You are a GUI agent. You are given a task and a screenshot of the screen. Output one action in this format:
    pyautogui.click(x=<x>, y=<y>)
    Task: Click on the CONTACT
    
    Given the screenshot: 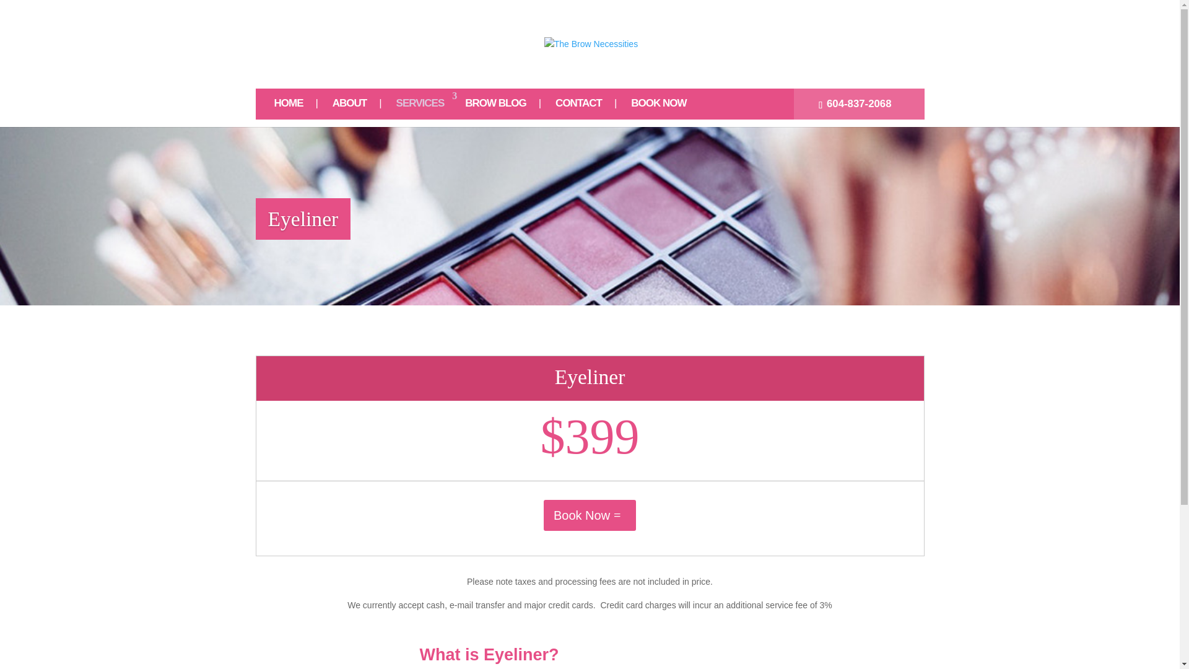 What is the action you would take?
    pyautogui.click(x=586, y=108)
    